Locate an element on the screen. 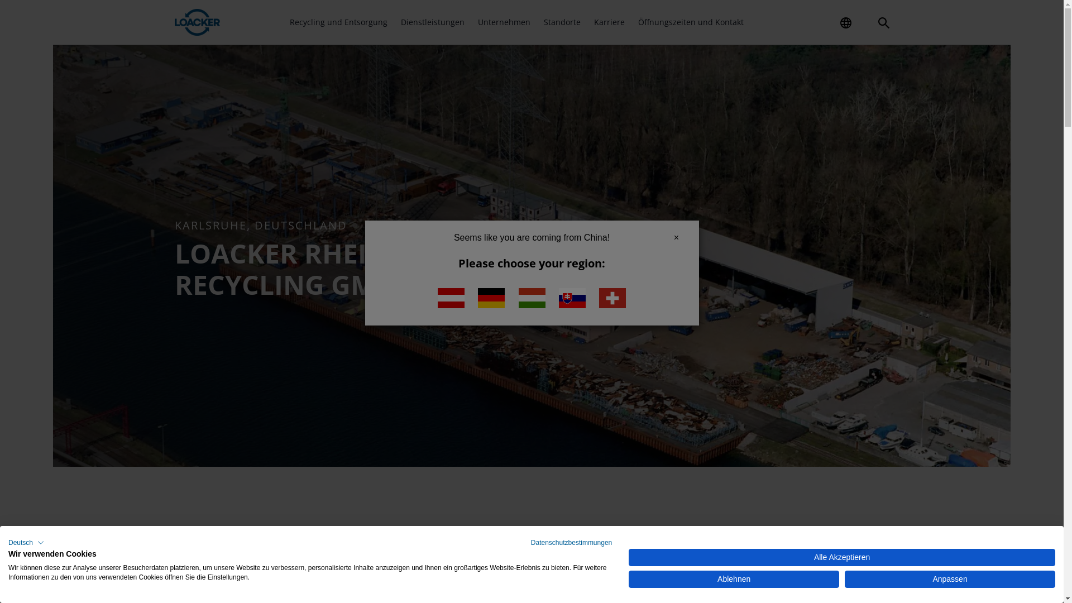  Datenschutzbestimmungen is located at coordinates (572, 543).